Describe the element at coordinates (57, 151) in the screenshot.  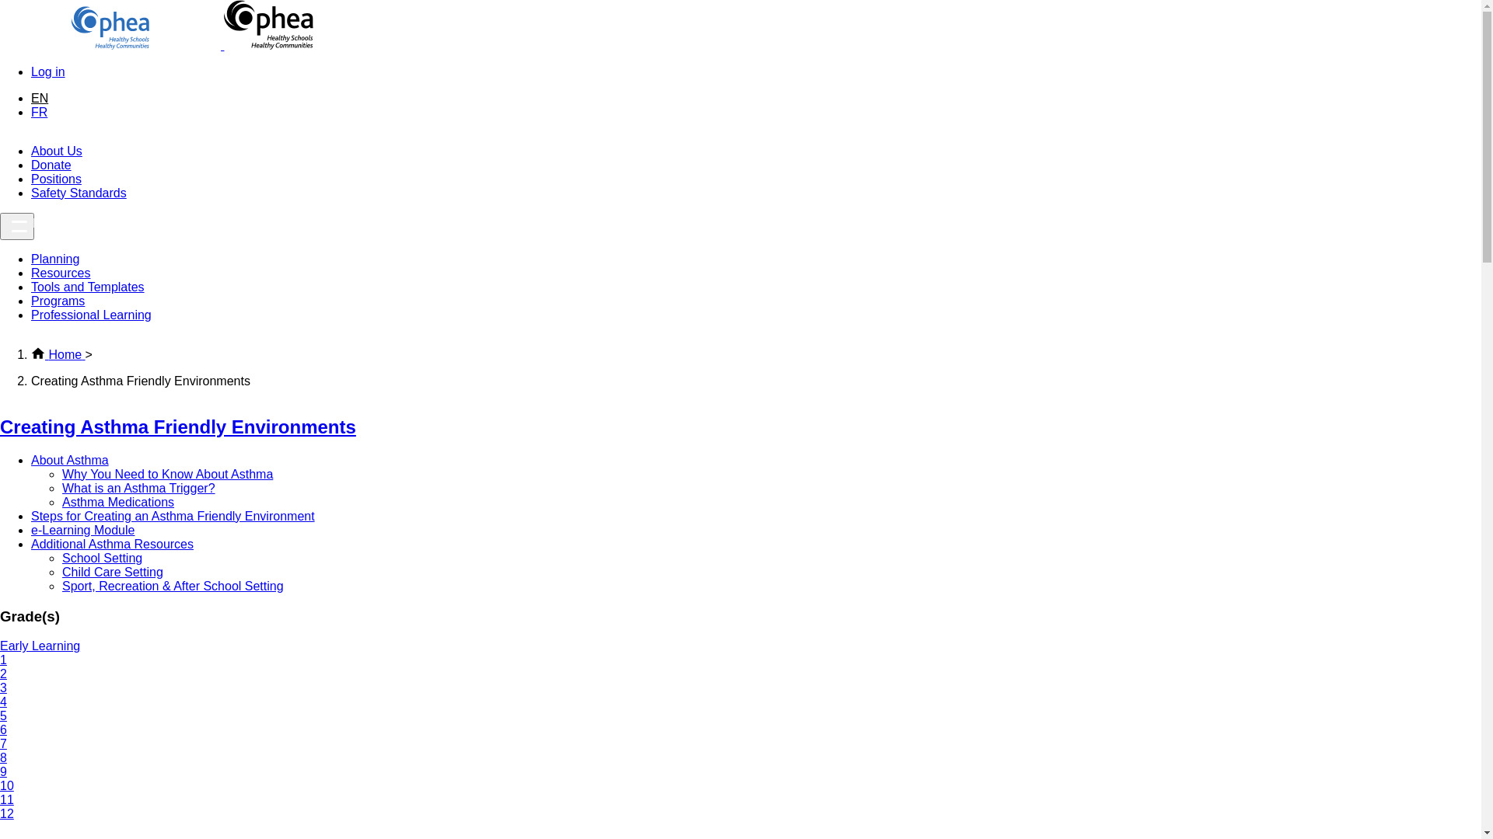
I see `About Us` at that location.